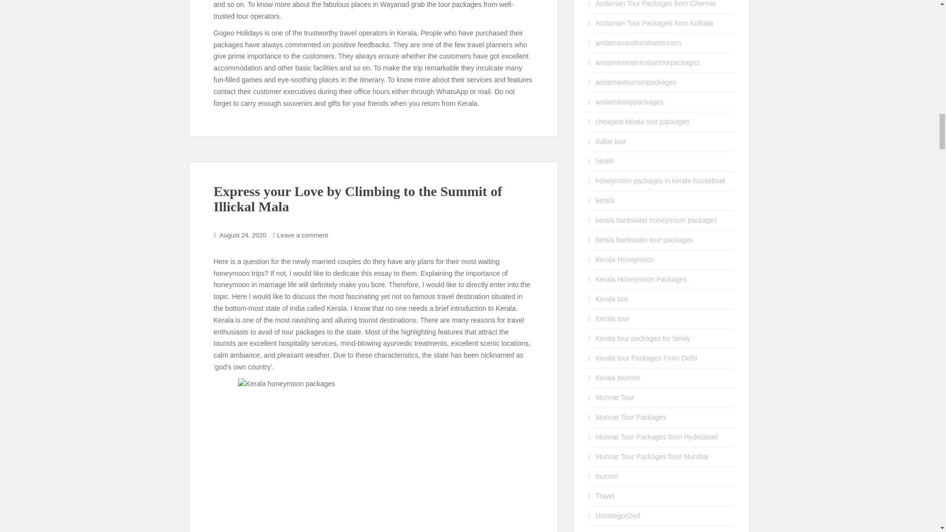  Describe the element at coordinates (373, 455) in the screenshot. I see `Illickal Kallu` at that location.